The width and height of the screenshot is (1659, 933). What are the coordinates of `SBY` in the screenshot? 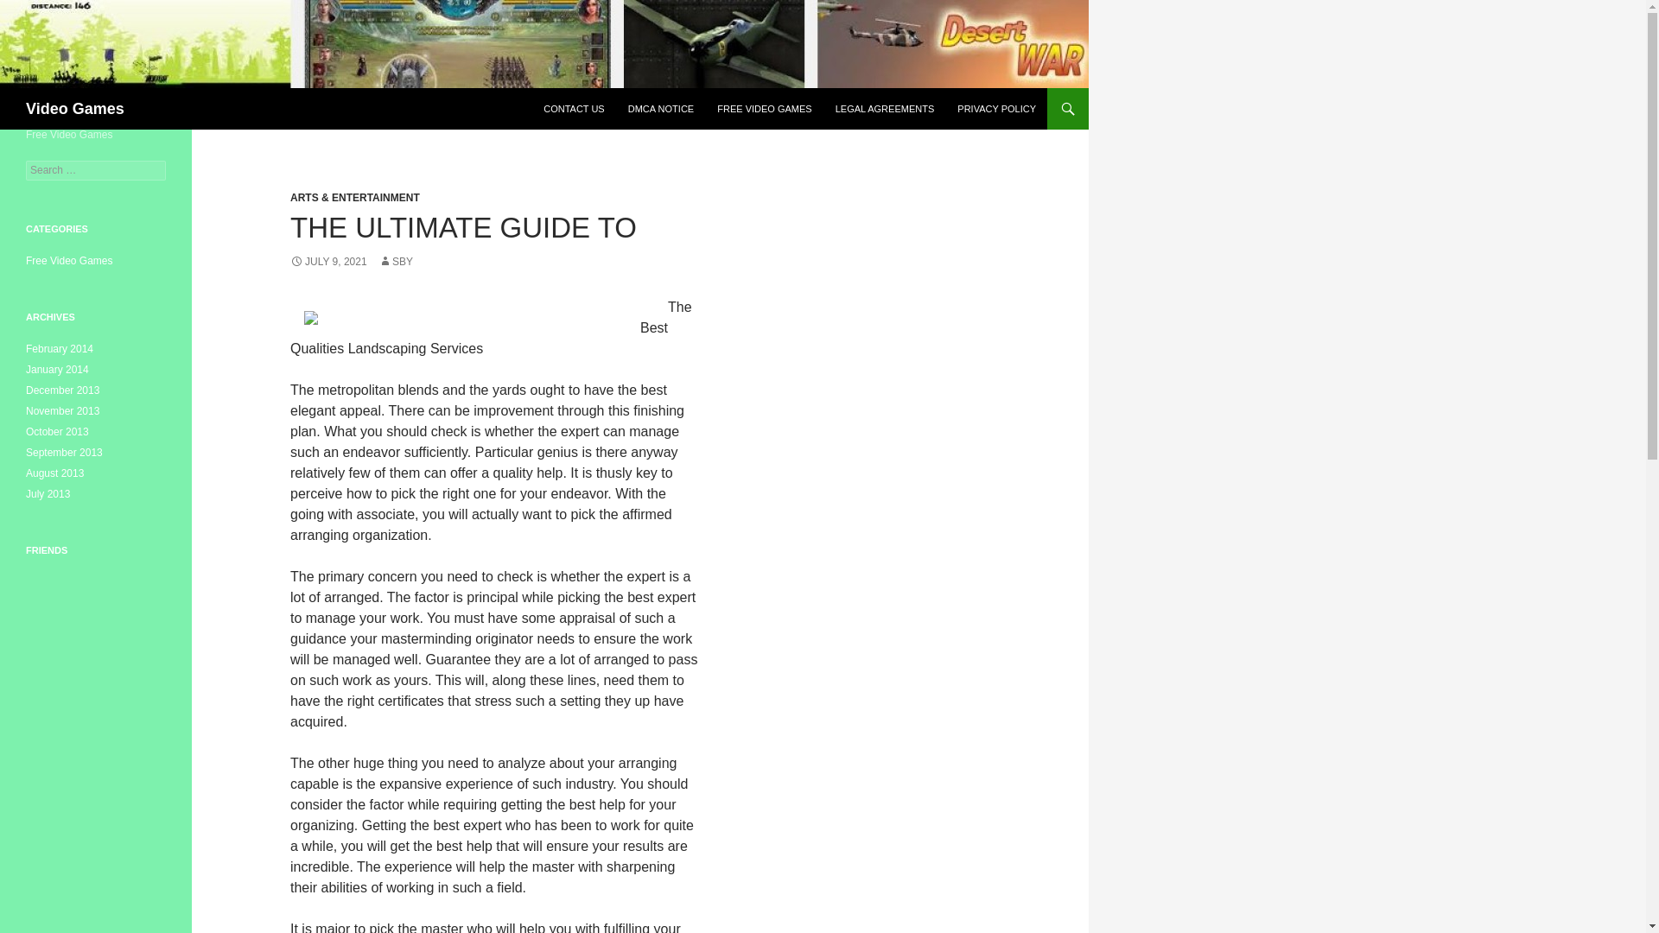 It's located at (396, 261).